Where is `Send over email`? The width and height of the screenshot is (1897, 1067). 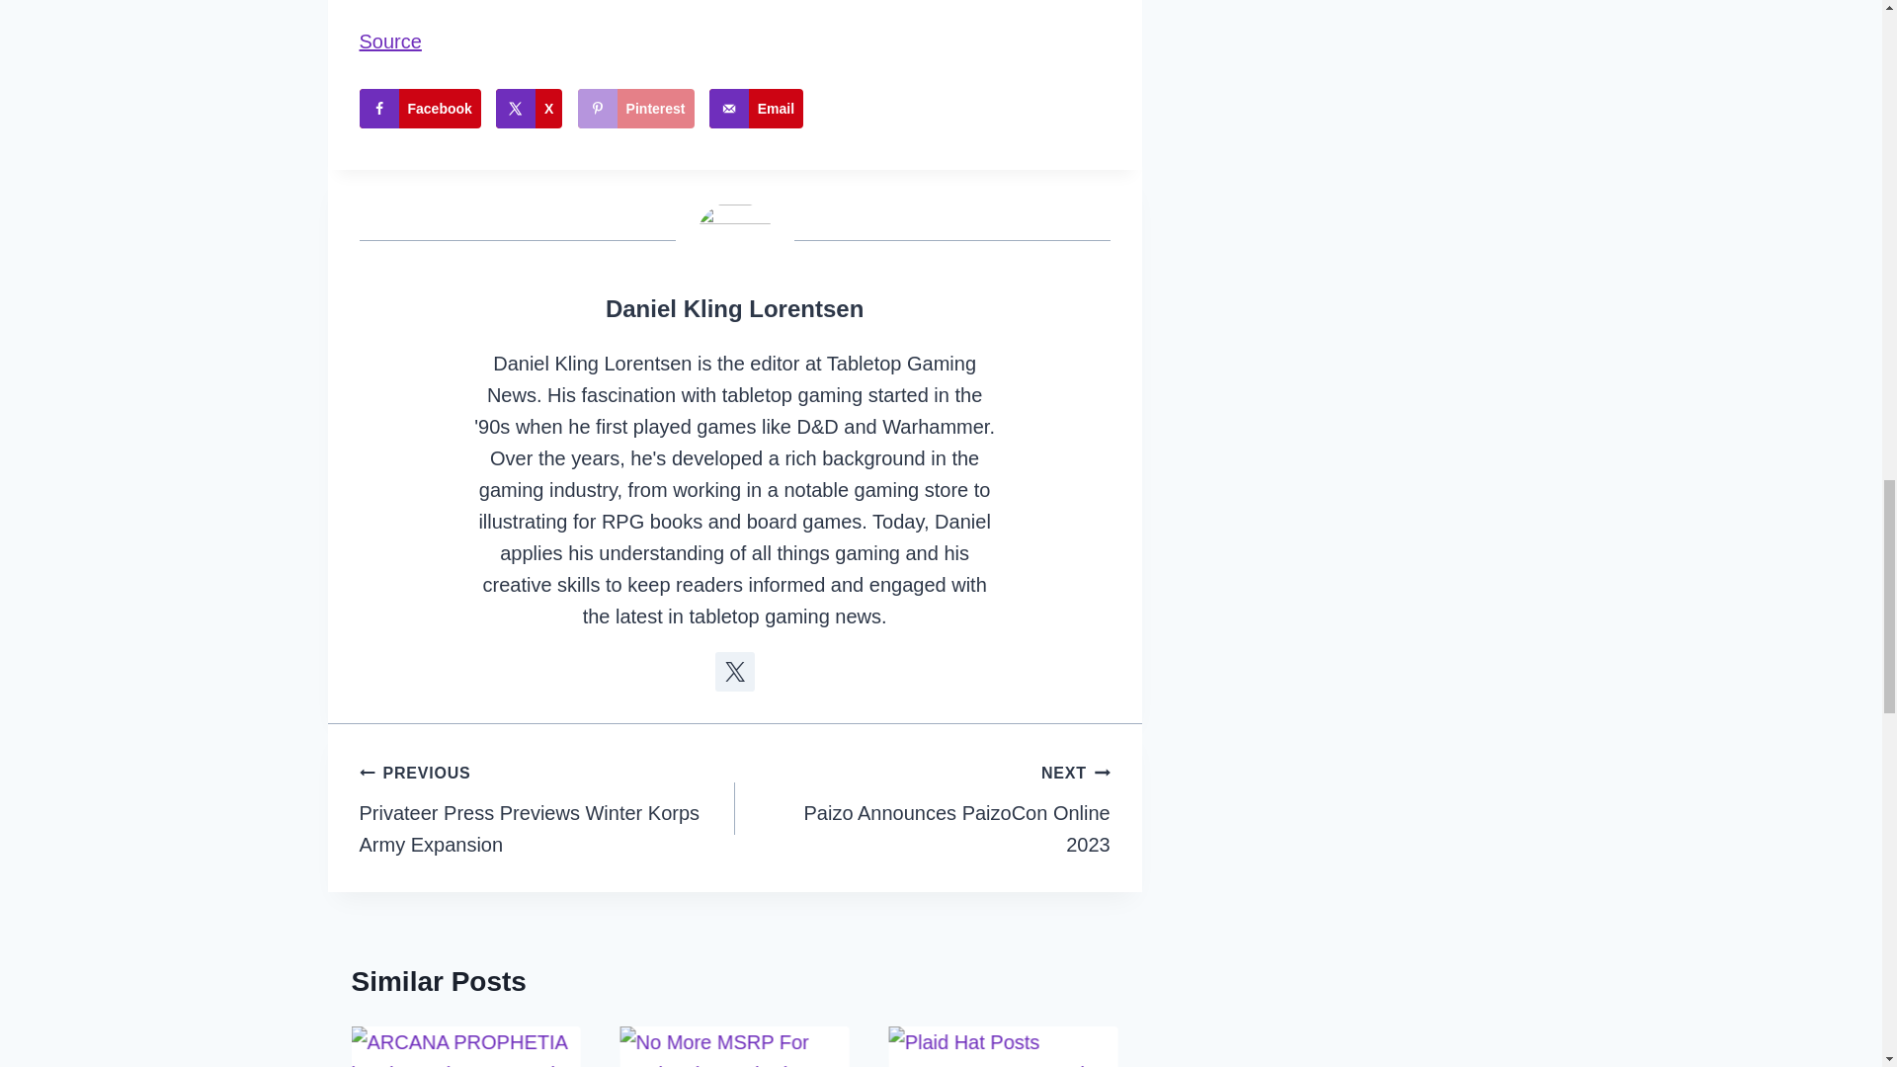 Send over email is located at coordinates (756, 108).